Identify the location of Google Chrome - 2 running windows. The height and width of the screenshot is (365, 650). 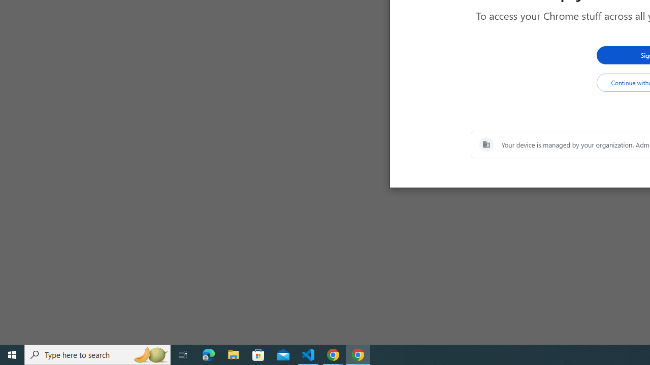
(333, 355).